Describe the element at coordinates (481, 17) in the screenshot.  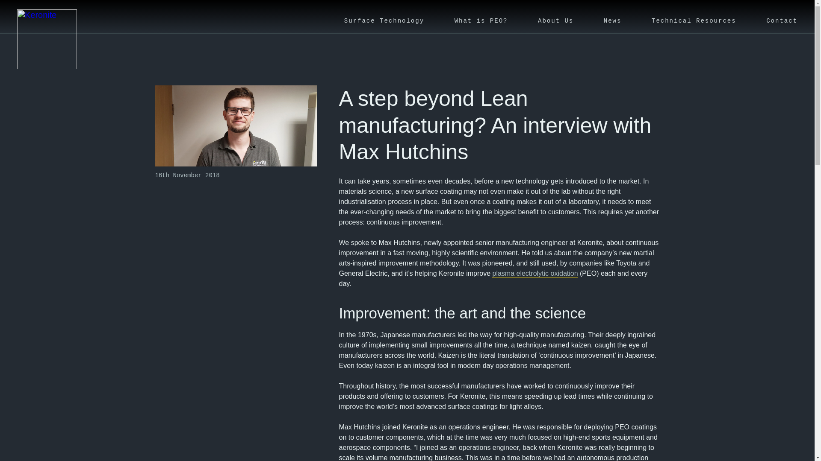
I see `What is PEO?` at that location.